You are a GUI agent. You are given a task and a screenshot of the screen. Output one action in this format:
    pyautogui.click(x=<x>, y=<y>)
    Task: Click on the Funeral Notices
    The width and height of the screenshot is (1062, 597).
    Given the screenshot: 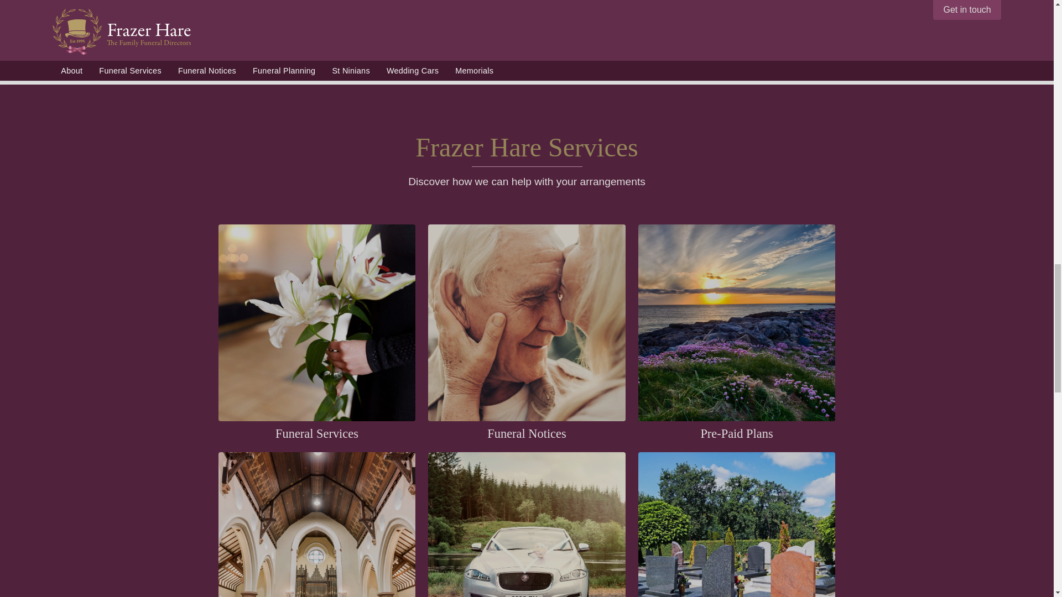 What is the action you would take?
    pyautogui.click(x=527, y=434)
    